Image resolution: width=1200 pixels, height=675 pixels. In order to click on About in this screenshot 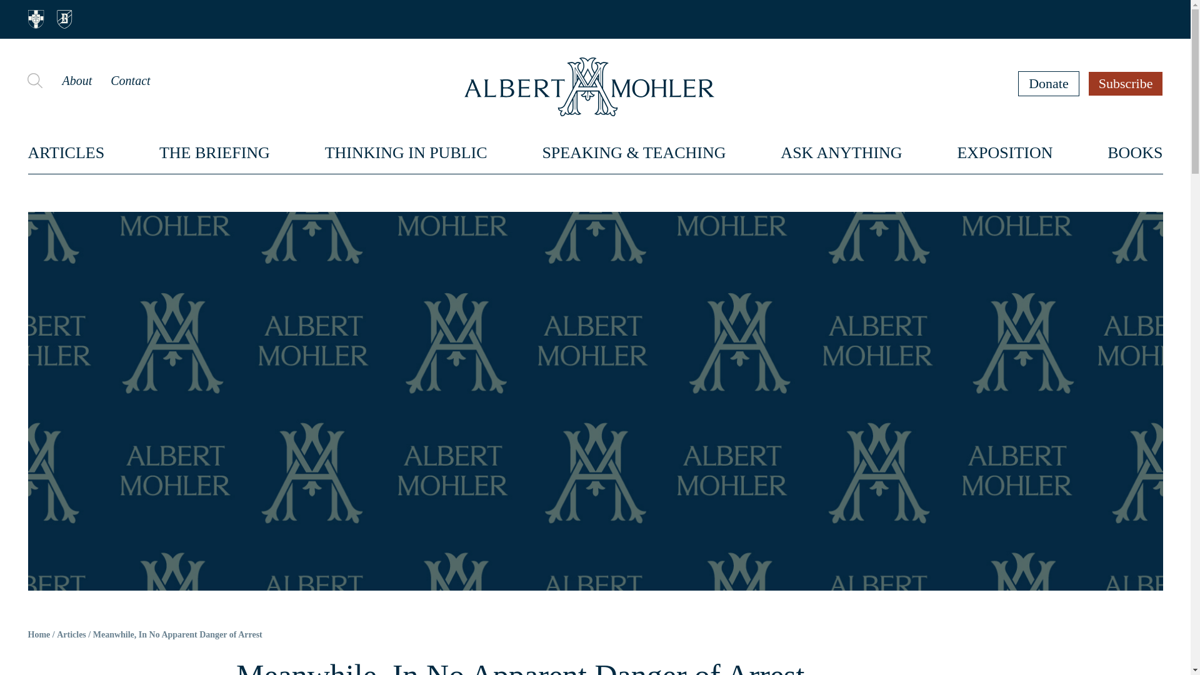, I will do `click(76, 80)`.